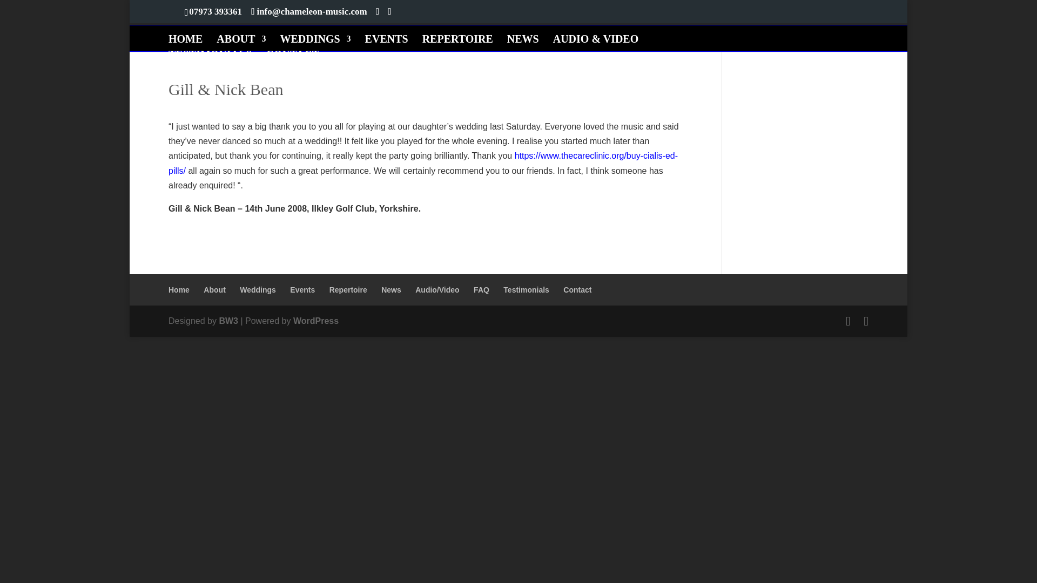 This screenshot has width=1037, height=583. What do you see at coordinates (457, 42) in the screenshot?
I see `REPERTOIRE` at bounding box center [457, 42].